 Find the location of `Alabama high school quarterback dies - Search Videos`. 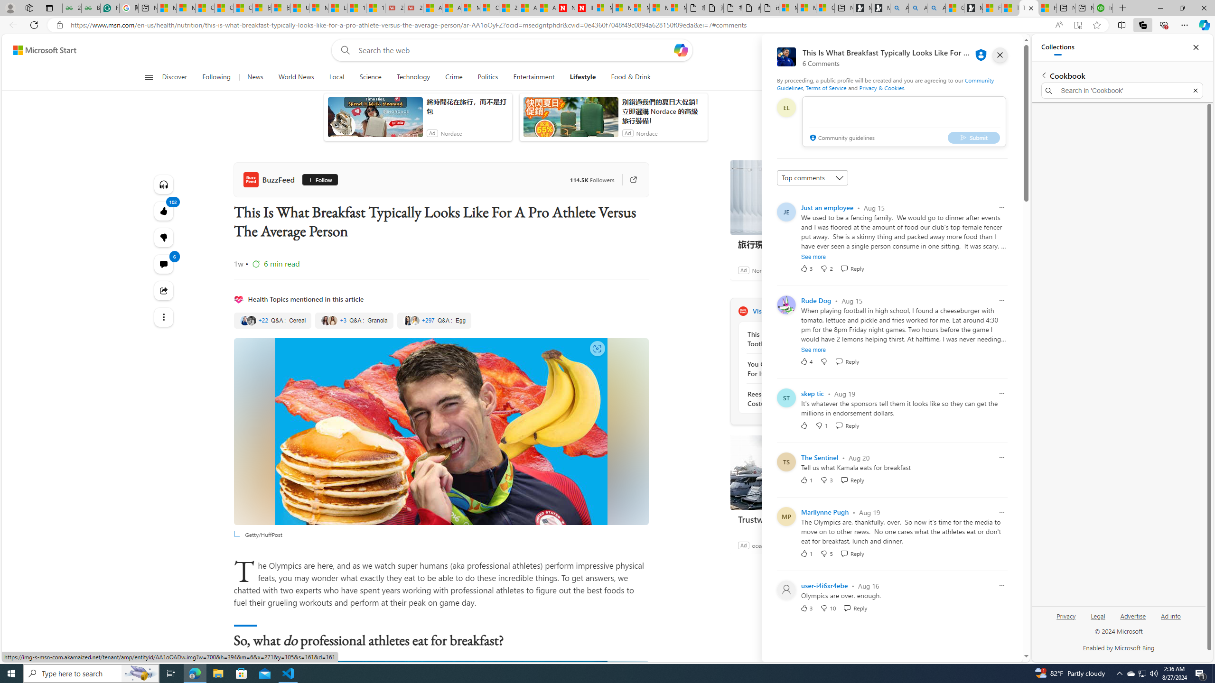

Alabama high school quarterback dies - Search Videos is located at coordinates (936, 8).